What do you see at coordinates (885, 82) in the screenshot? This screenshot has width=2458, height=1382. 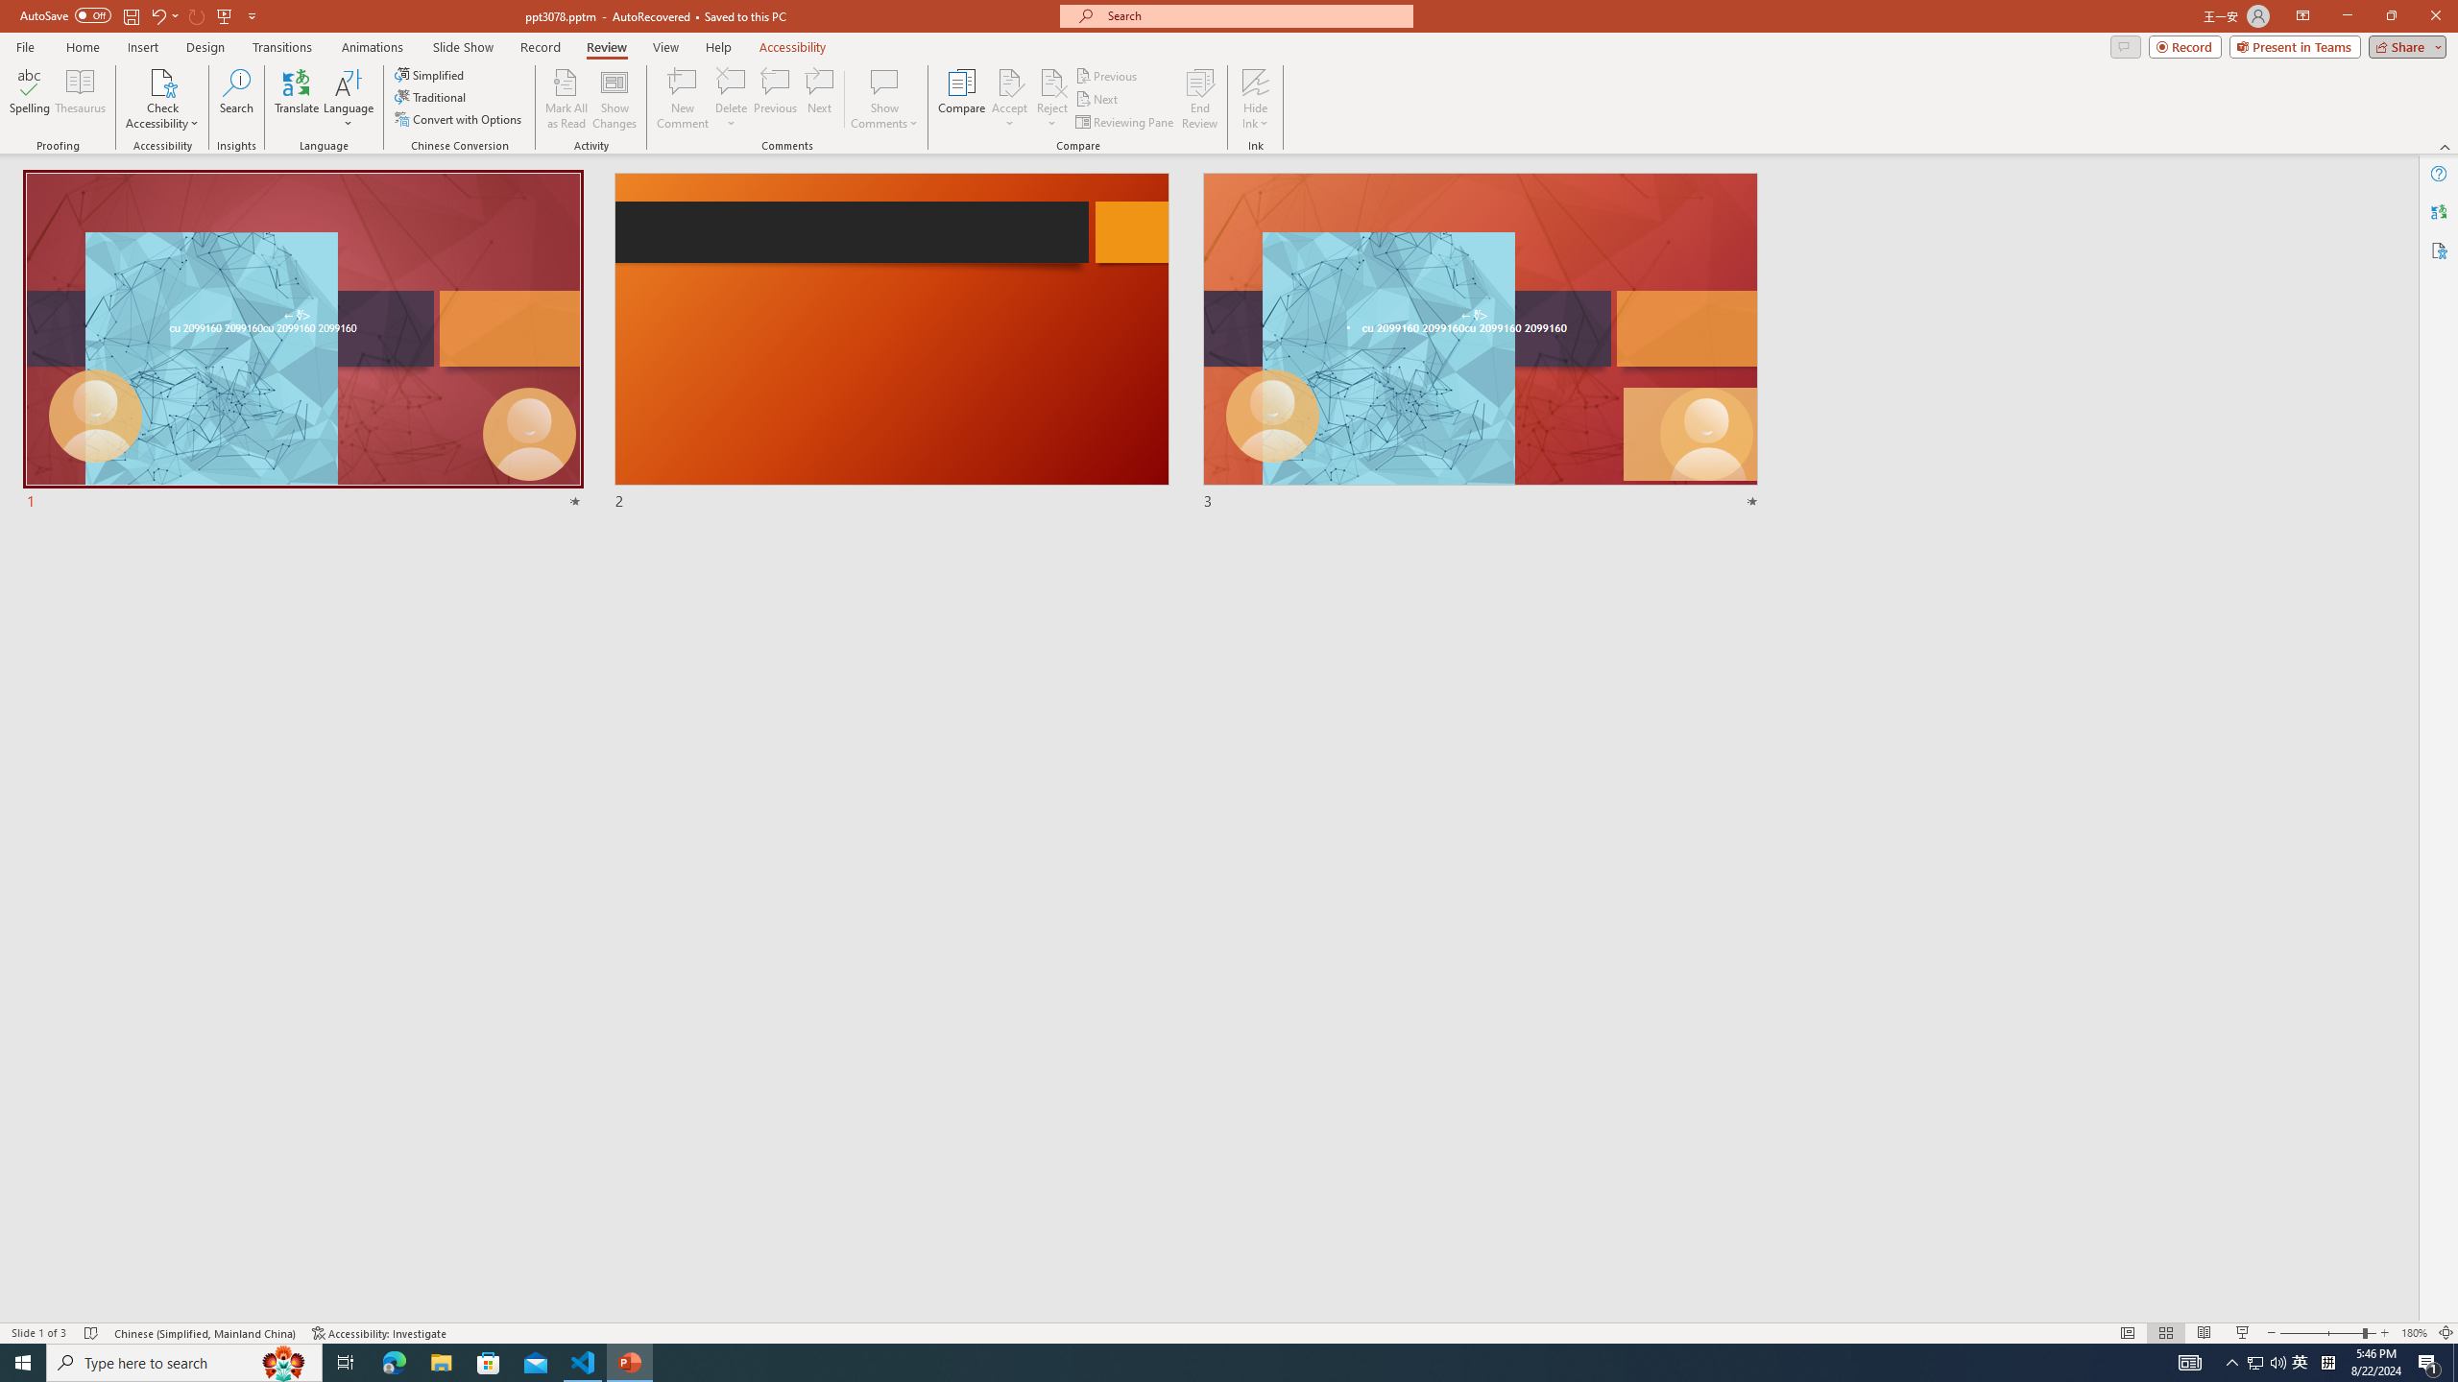 I see `Show Comments` at bounding box center [885, 82].